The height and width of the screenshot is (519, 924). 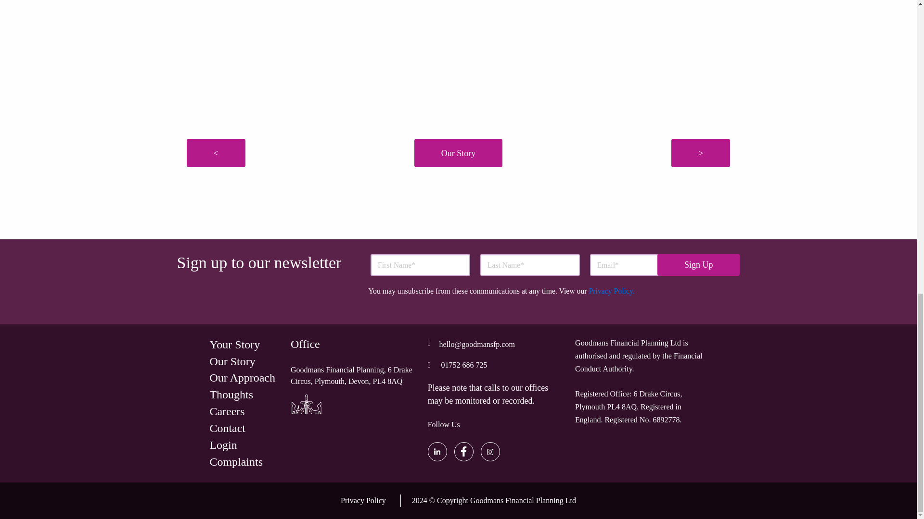 What do you see at coordinates (458, 153) in the screenshot?
I see `Our Story` at bounding box center [458, 153].